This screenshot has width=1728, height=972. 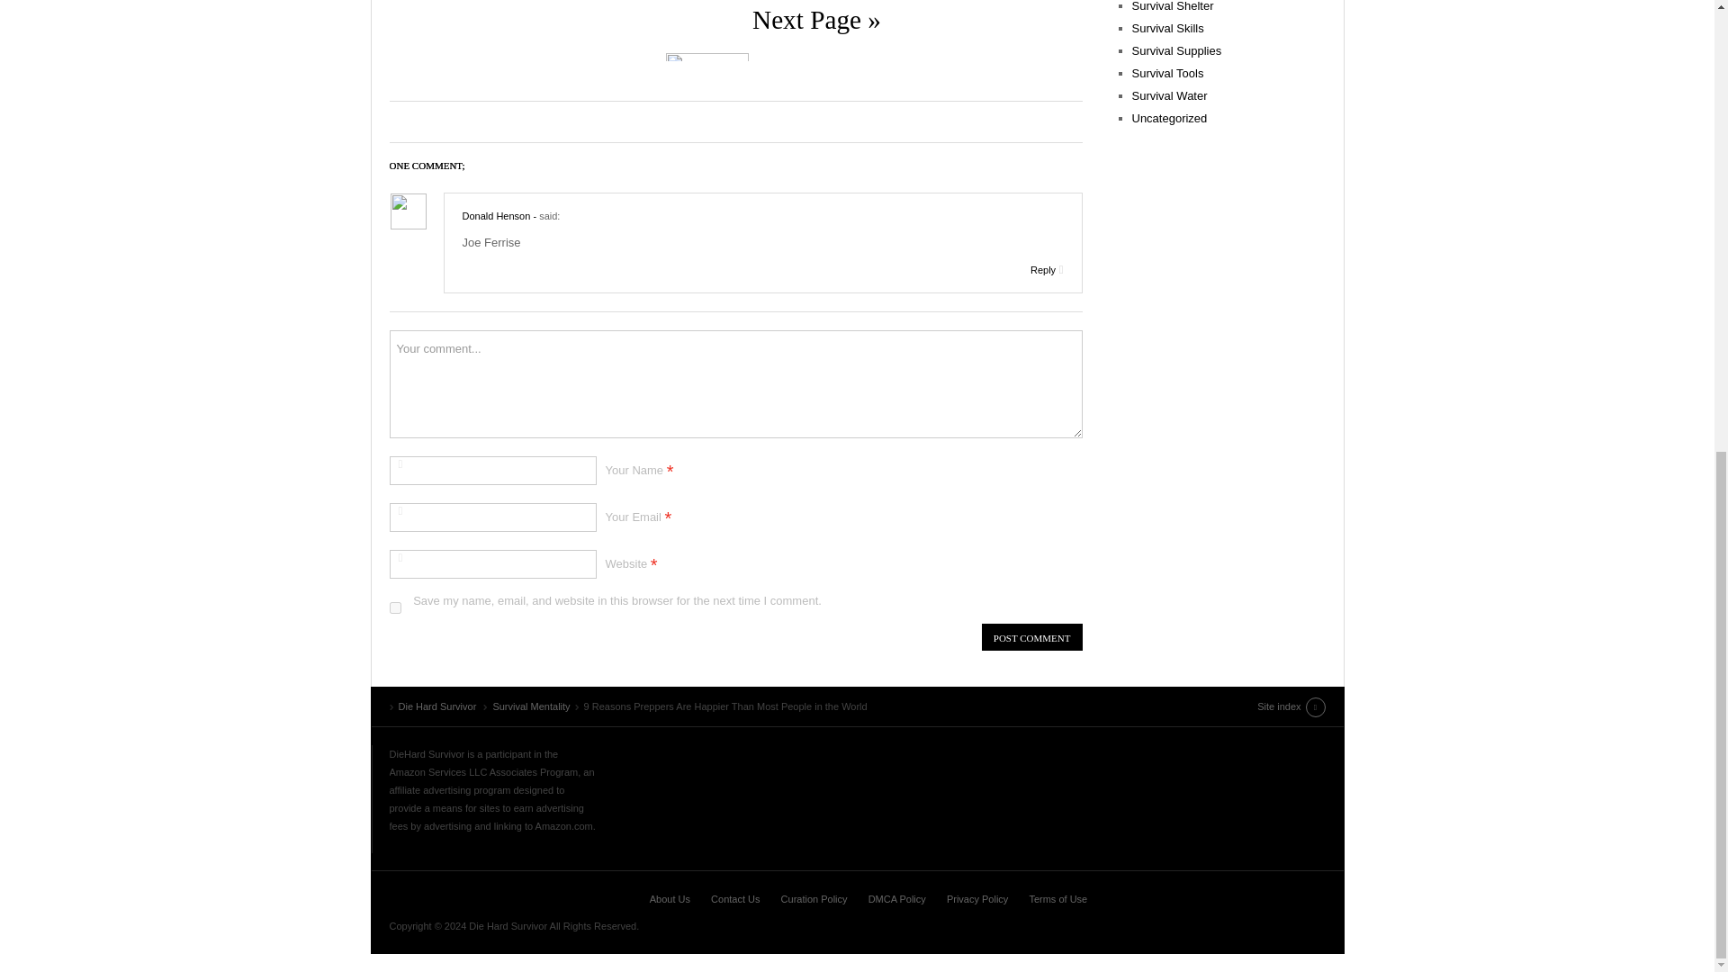 I want to click on Post Comment, so click(x=1031, y=637).